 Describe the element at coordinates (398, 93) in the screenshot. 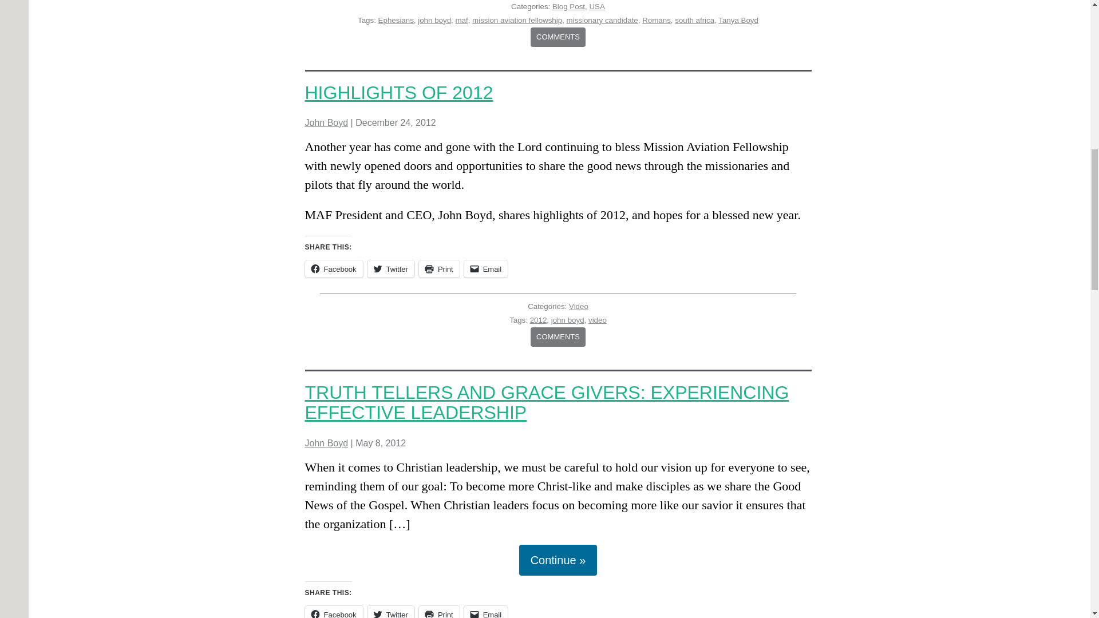

I see `Highlights Of 2012` at that location.